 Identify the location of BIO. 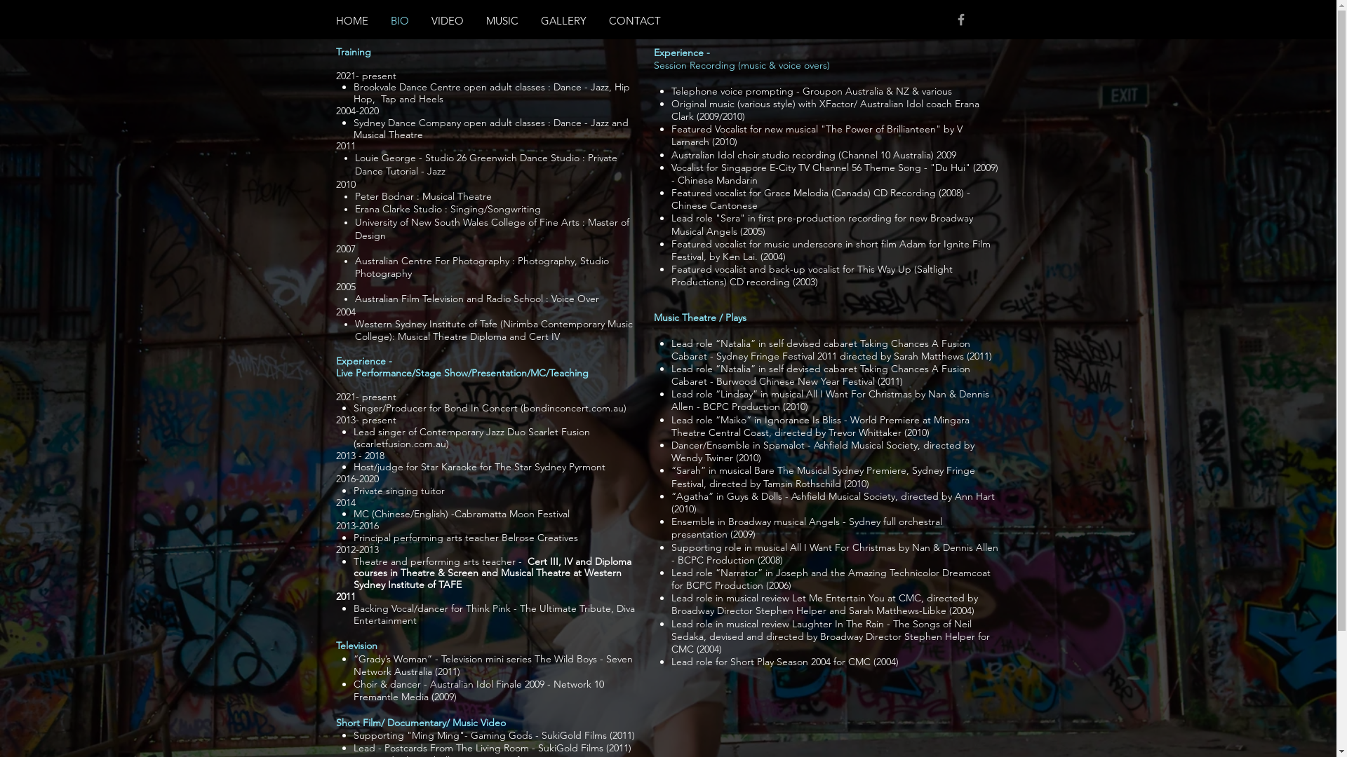
(399, 21).